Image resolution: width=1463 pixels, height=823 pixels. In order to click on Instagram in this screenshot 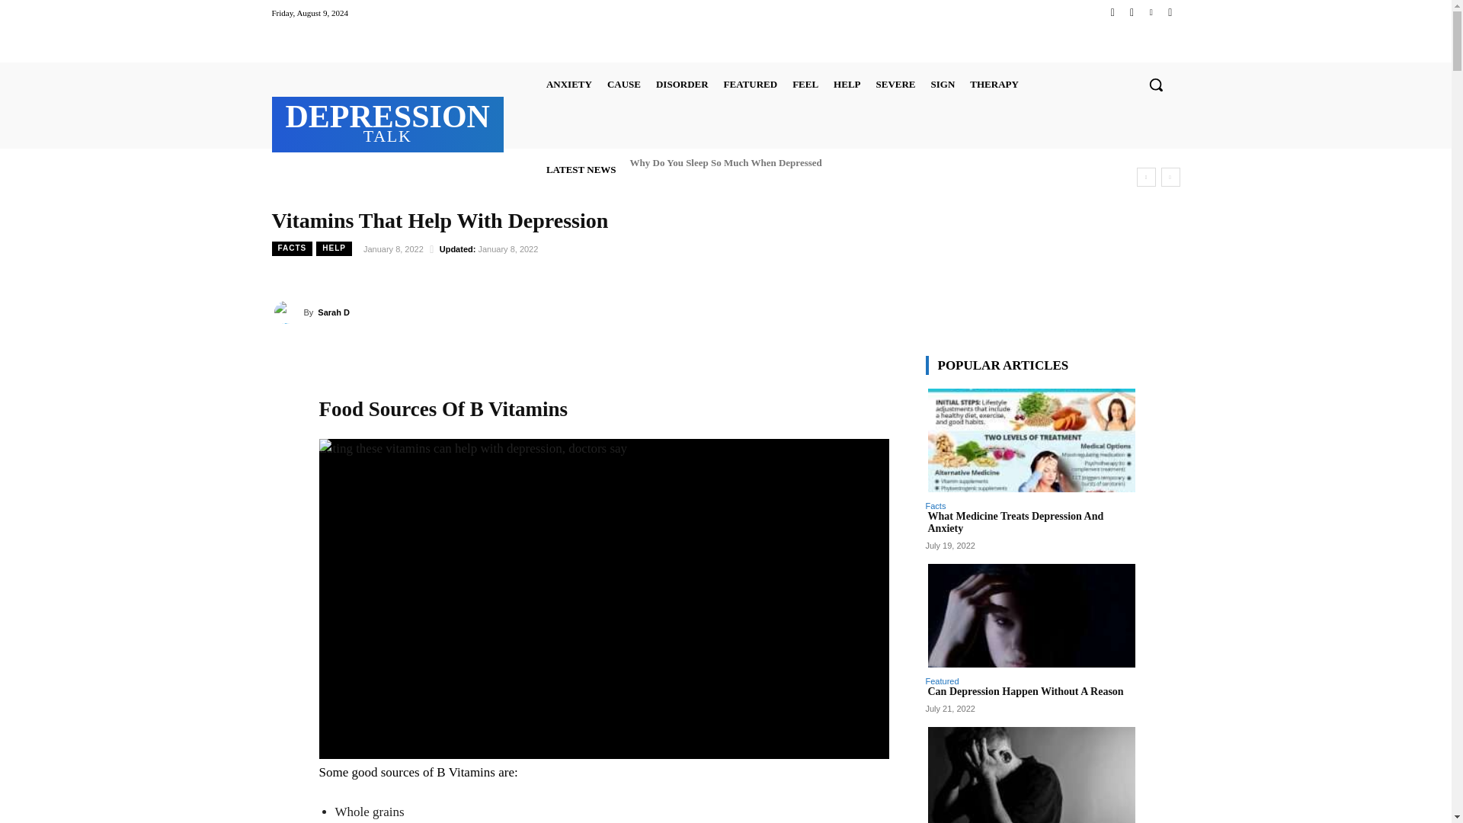, I will do `click(1131, 12)`.